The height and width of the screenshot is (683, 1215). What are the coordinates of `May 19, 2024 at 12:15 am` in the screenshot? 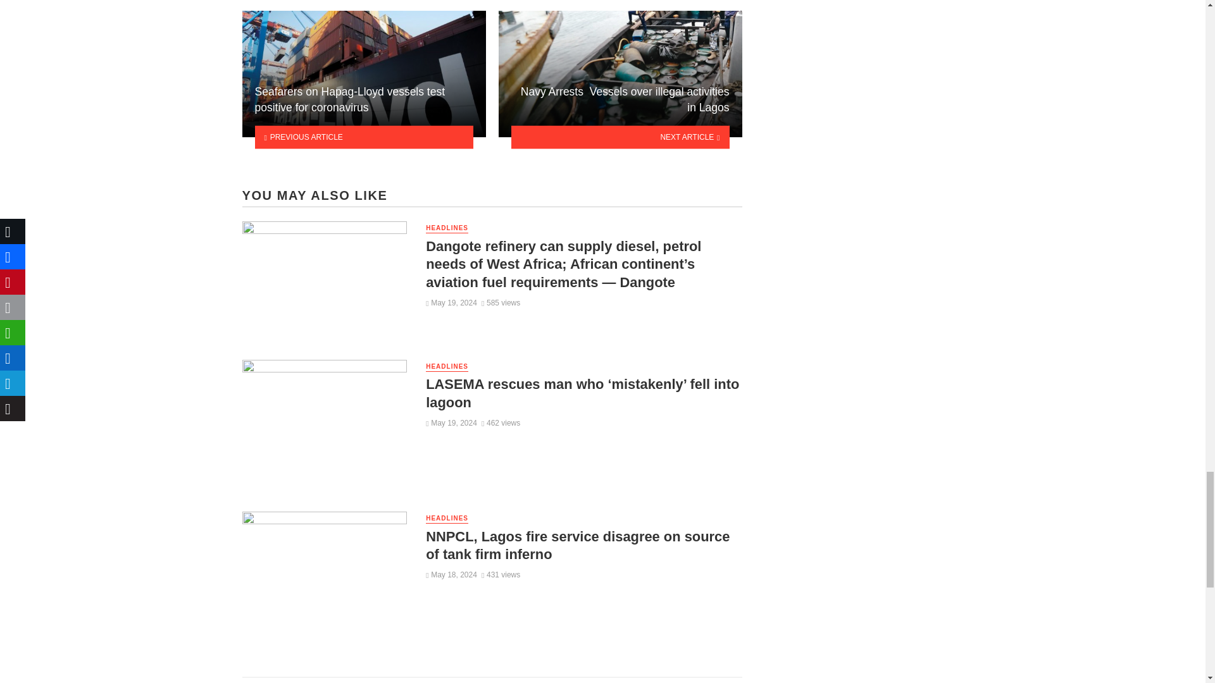 It's located at (452, 302).